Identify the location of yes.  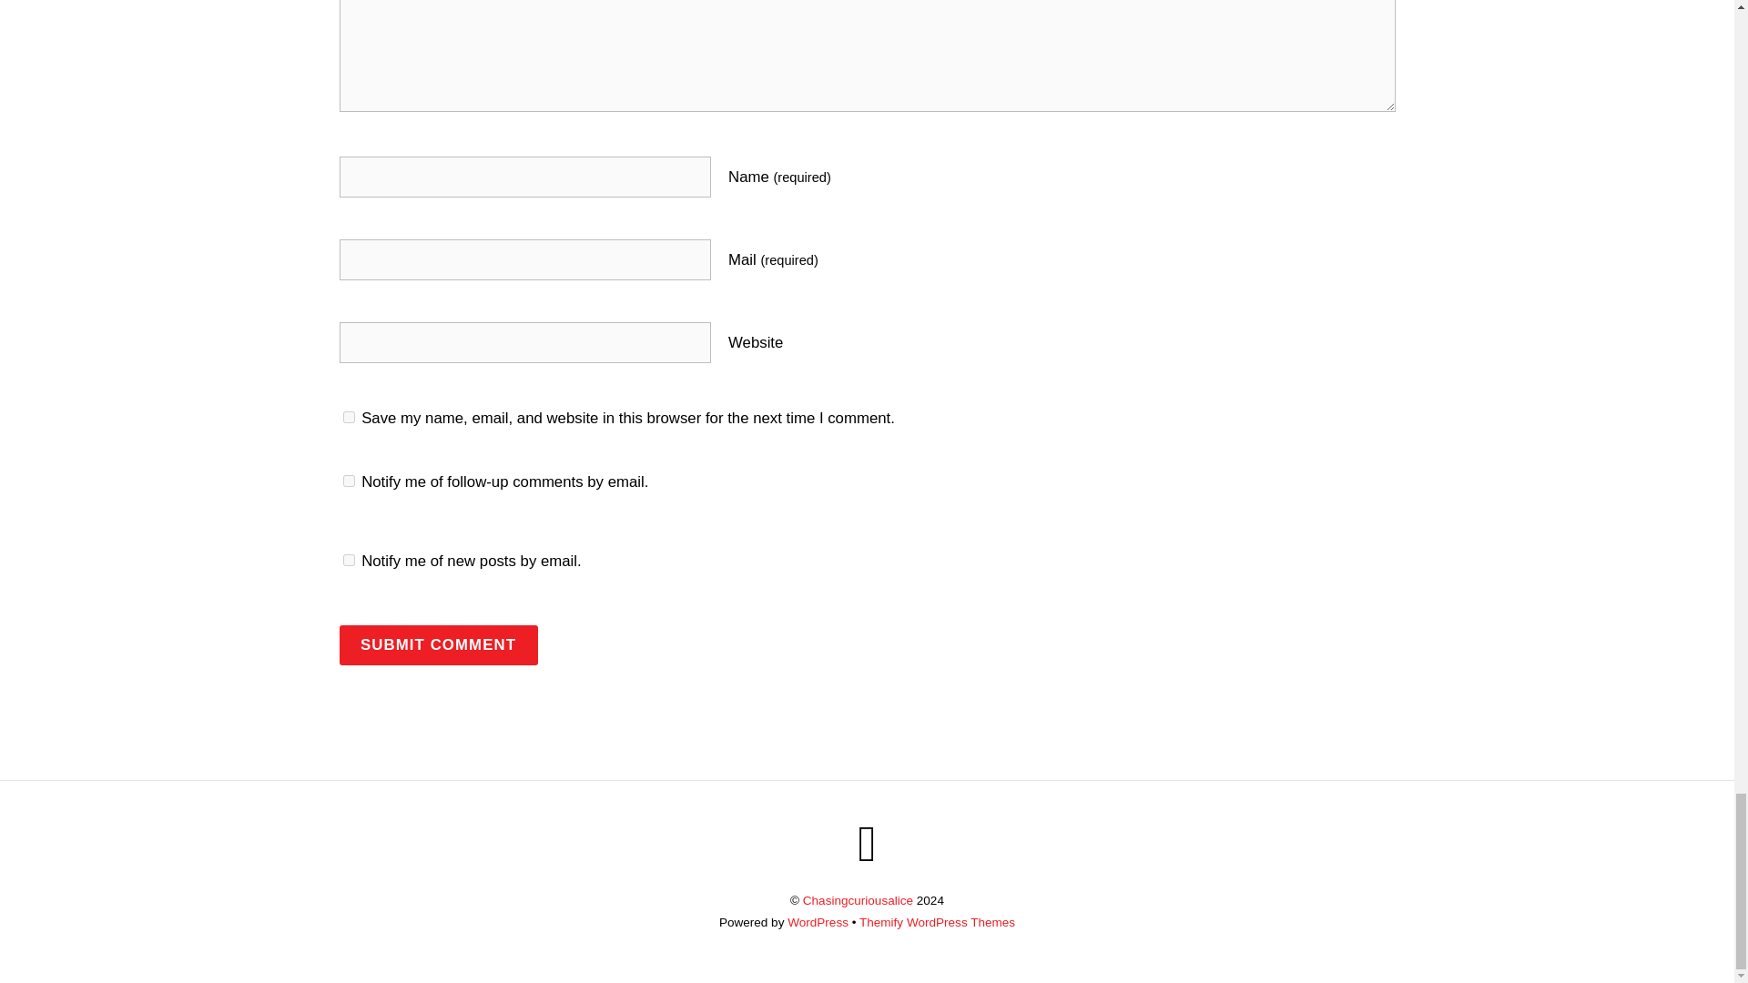
(348, 417).